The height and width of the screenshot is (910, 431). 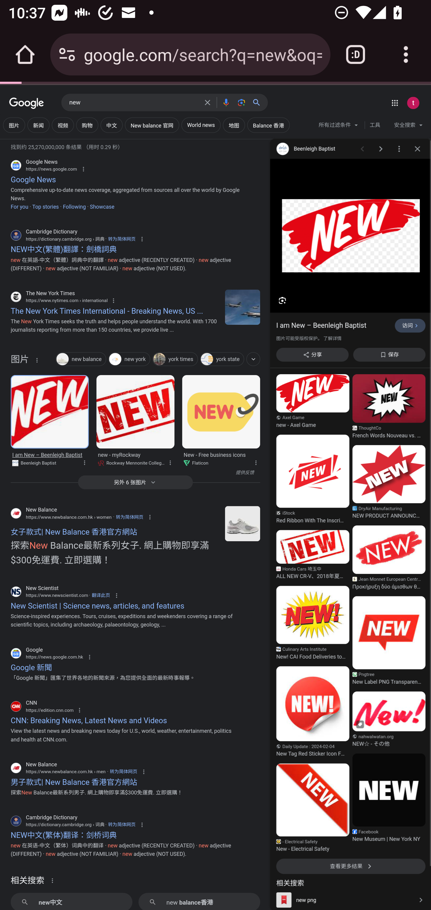 I want to click on Switch or close tabs, so click(x=356, y=54).